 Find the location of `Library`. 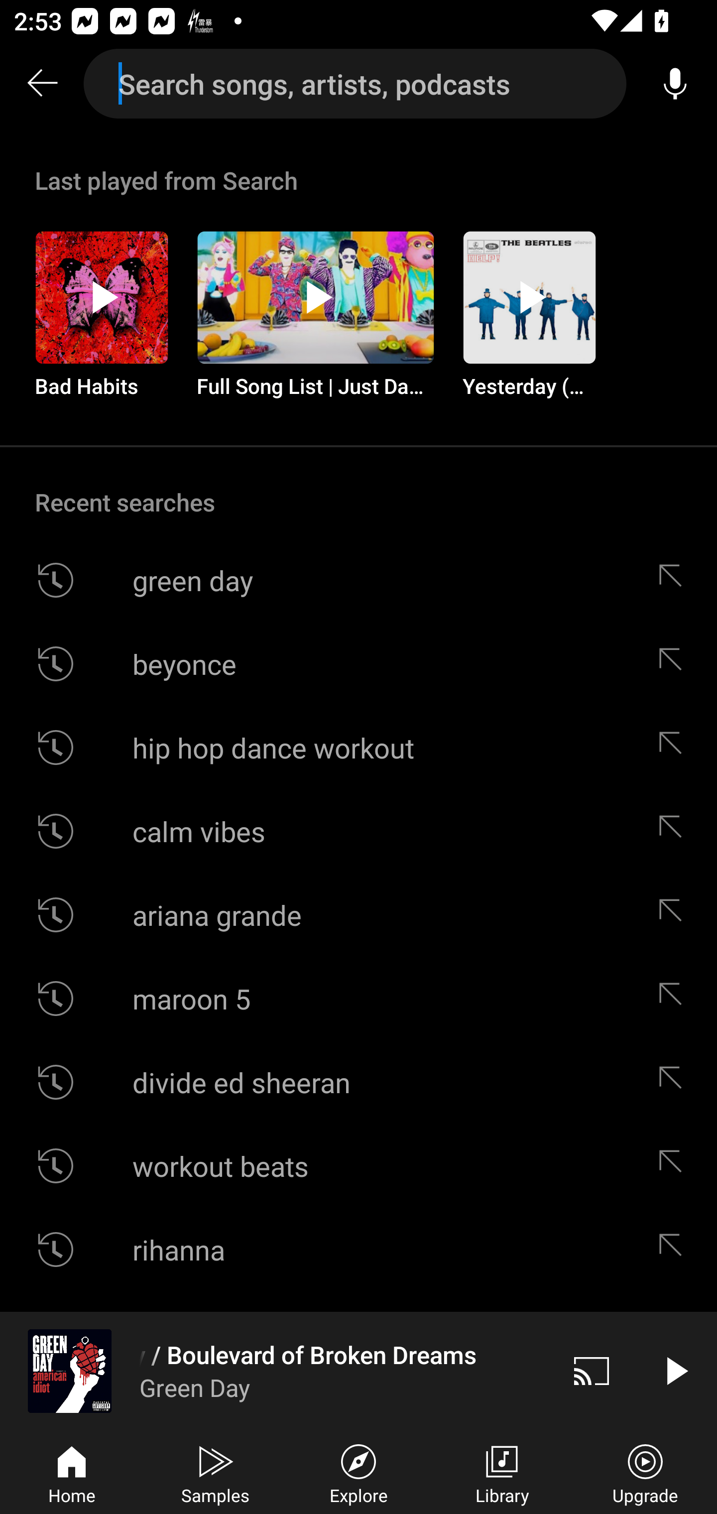

Library is located at coordinates (502, 1472).